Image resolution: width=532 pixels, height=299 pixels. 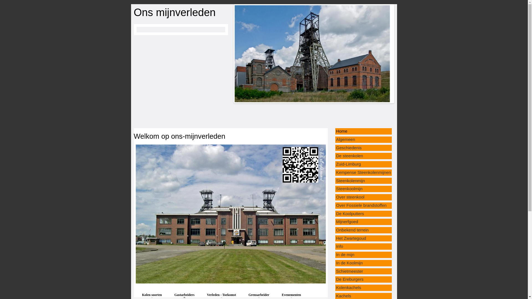 I want to click on Home, so click(x=342, y=131).